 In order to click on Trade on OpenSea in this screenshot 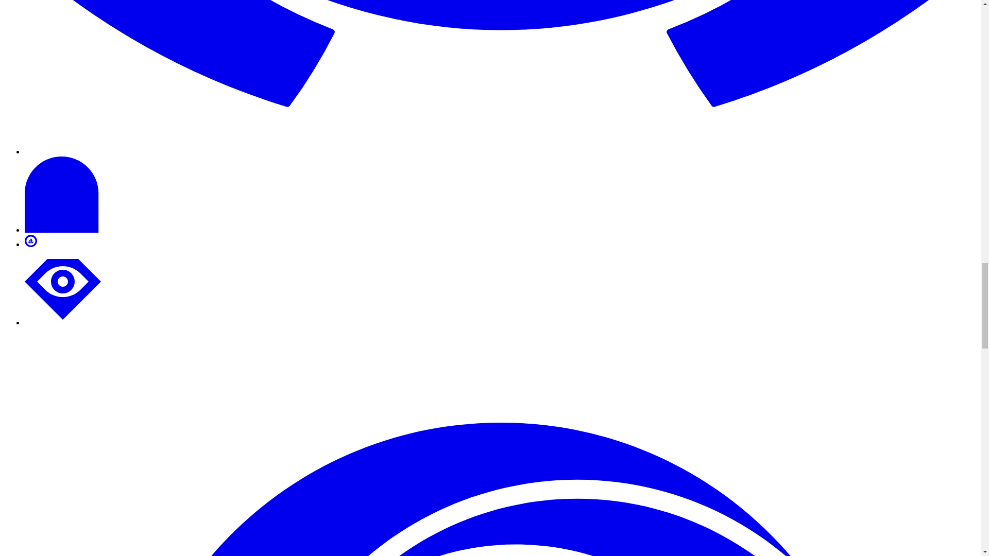, I will do `click(31, 244)`.